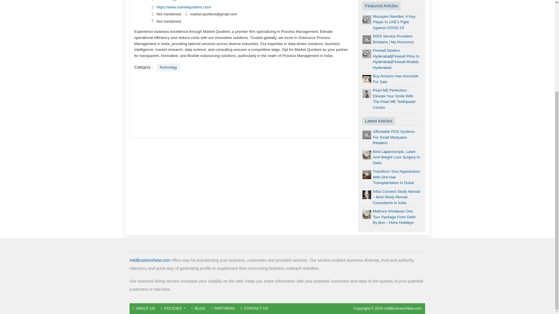  What do you see at coordinates (167, 1) in the screenshot?
I see `Technology` at bounding box center [167, 1].